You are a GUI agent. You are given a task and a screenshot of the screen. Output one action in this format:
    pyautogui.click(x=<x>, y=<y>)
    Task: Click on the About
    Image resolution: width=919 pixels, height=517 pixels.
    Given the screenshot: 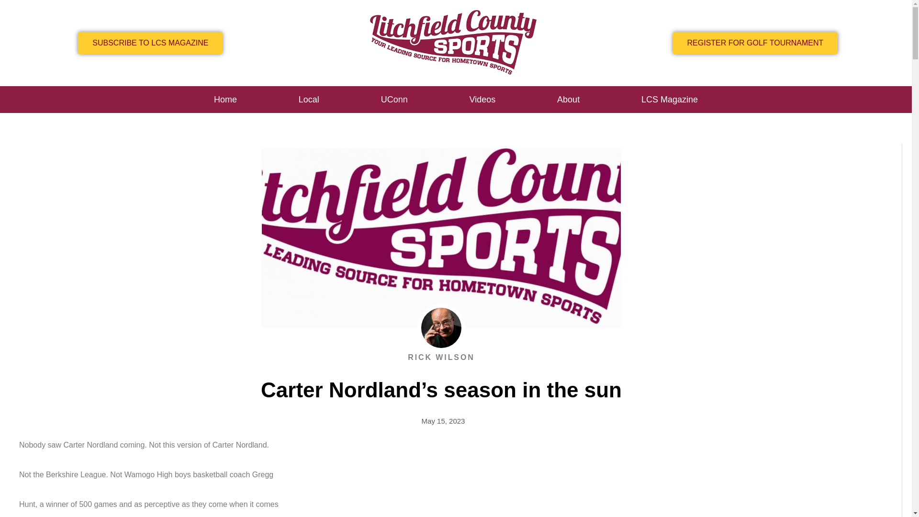 What is the action you would take?
    pyautogui.click(x=569, y=100)
    